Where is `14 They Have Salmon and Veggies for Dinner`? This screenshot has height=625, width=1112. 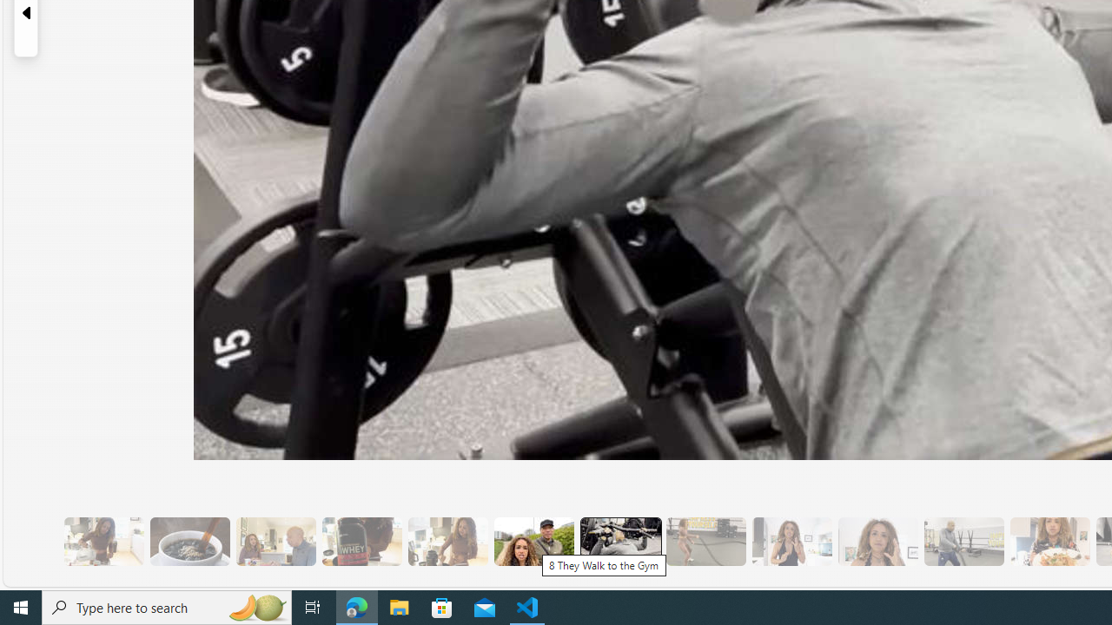 14 They Have Salmon and Veggies for Dinner is located at coordinates (1049, 542).